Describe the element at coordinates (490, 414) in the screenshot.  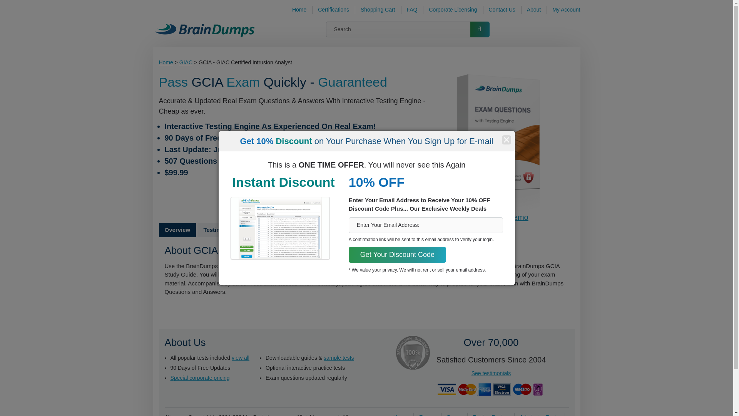
I see `Testing Engine` at that location.